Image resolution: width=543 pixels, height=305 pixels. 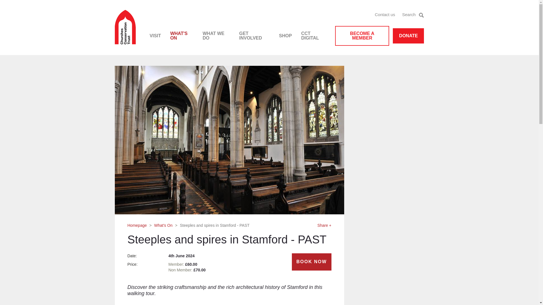 I want to click on SHOP, so click(x=286, y=36).